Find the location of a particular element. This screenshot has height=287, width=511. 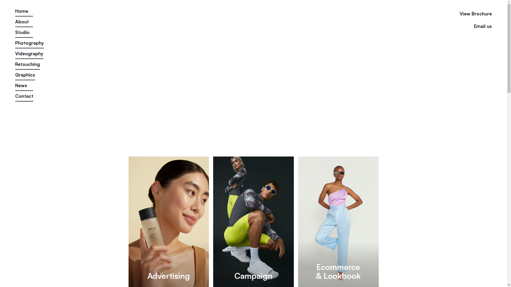

Videography
Videography is located at coordinates (29, 55).